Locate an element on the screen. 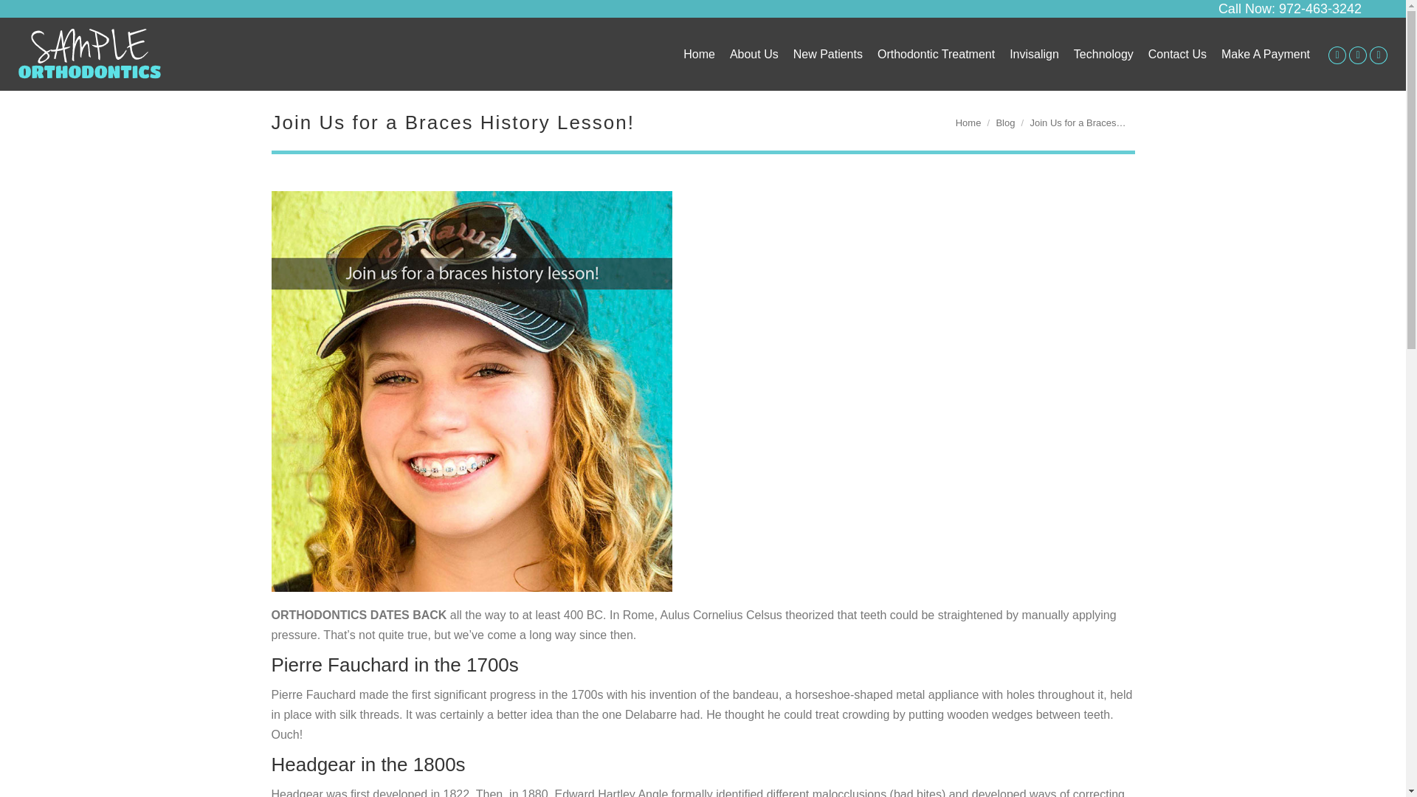  New Patients is located at coordinates (828, 55).